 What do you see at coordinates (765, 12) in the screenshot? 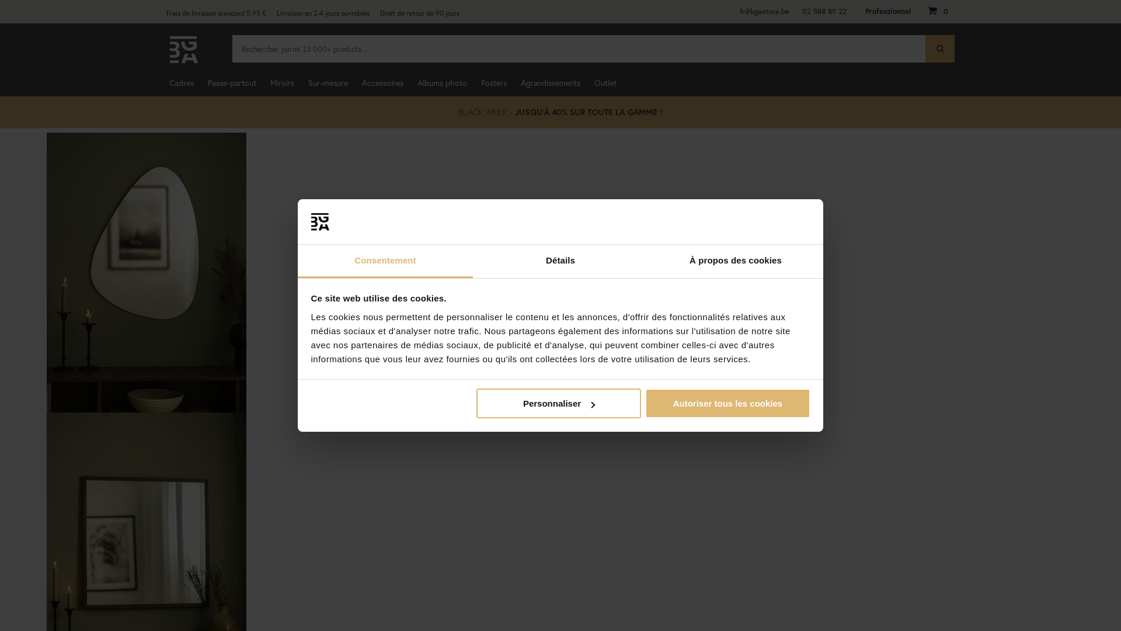
I see `fr@bgastore.be` at bounding box center [765, 12].